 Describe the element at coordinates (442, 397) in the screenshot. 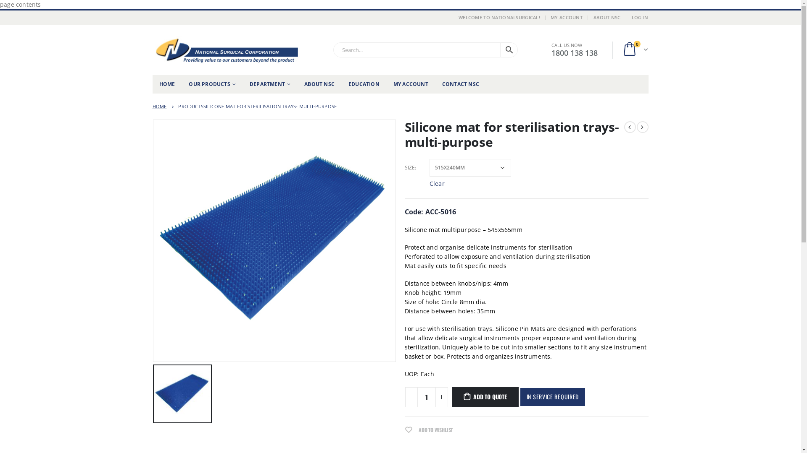

I see `+` at that location.